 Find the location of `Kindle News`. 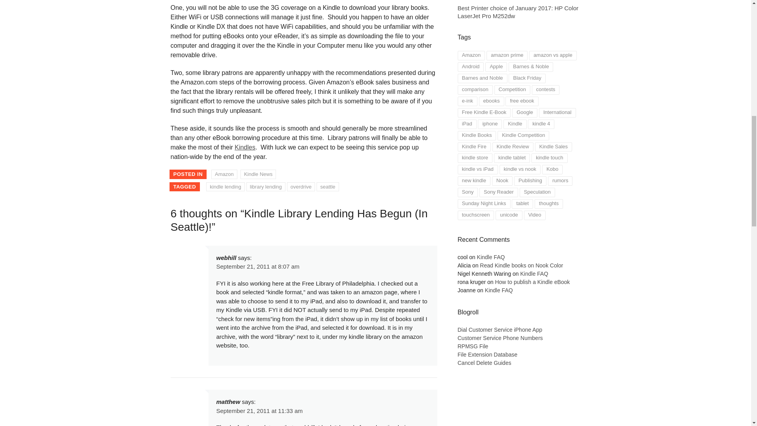

Kindle News is located at coordinates (258, 174).